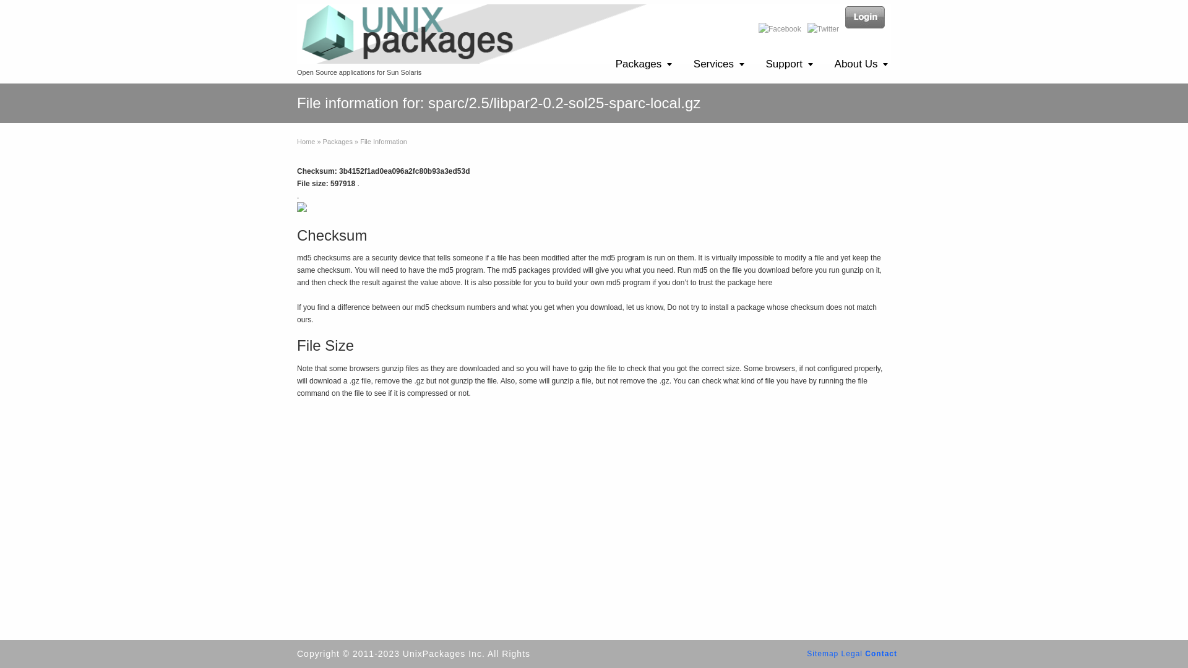  I want to click on  Facebook, so click(780, 28).